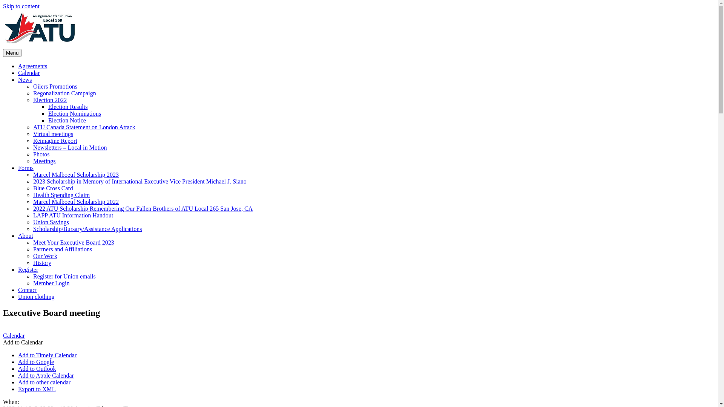 The image size is (724, 407). I want to click on Health Spending Claim, so click(61, 195).